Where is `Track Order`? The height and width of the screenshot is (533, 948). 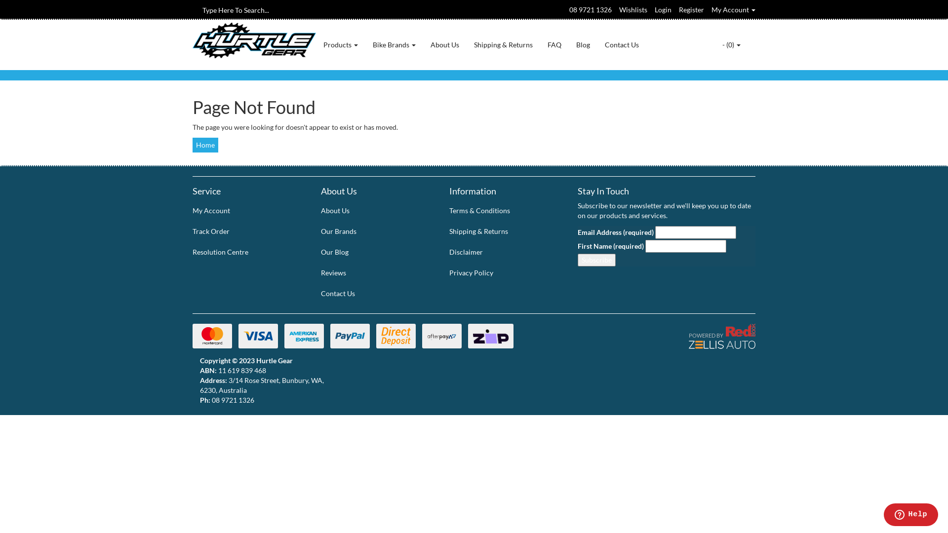 Track Order is located at coordinates (246, 231).